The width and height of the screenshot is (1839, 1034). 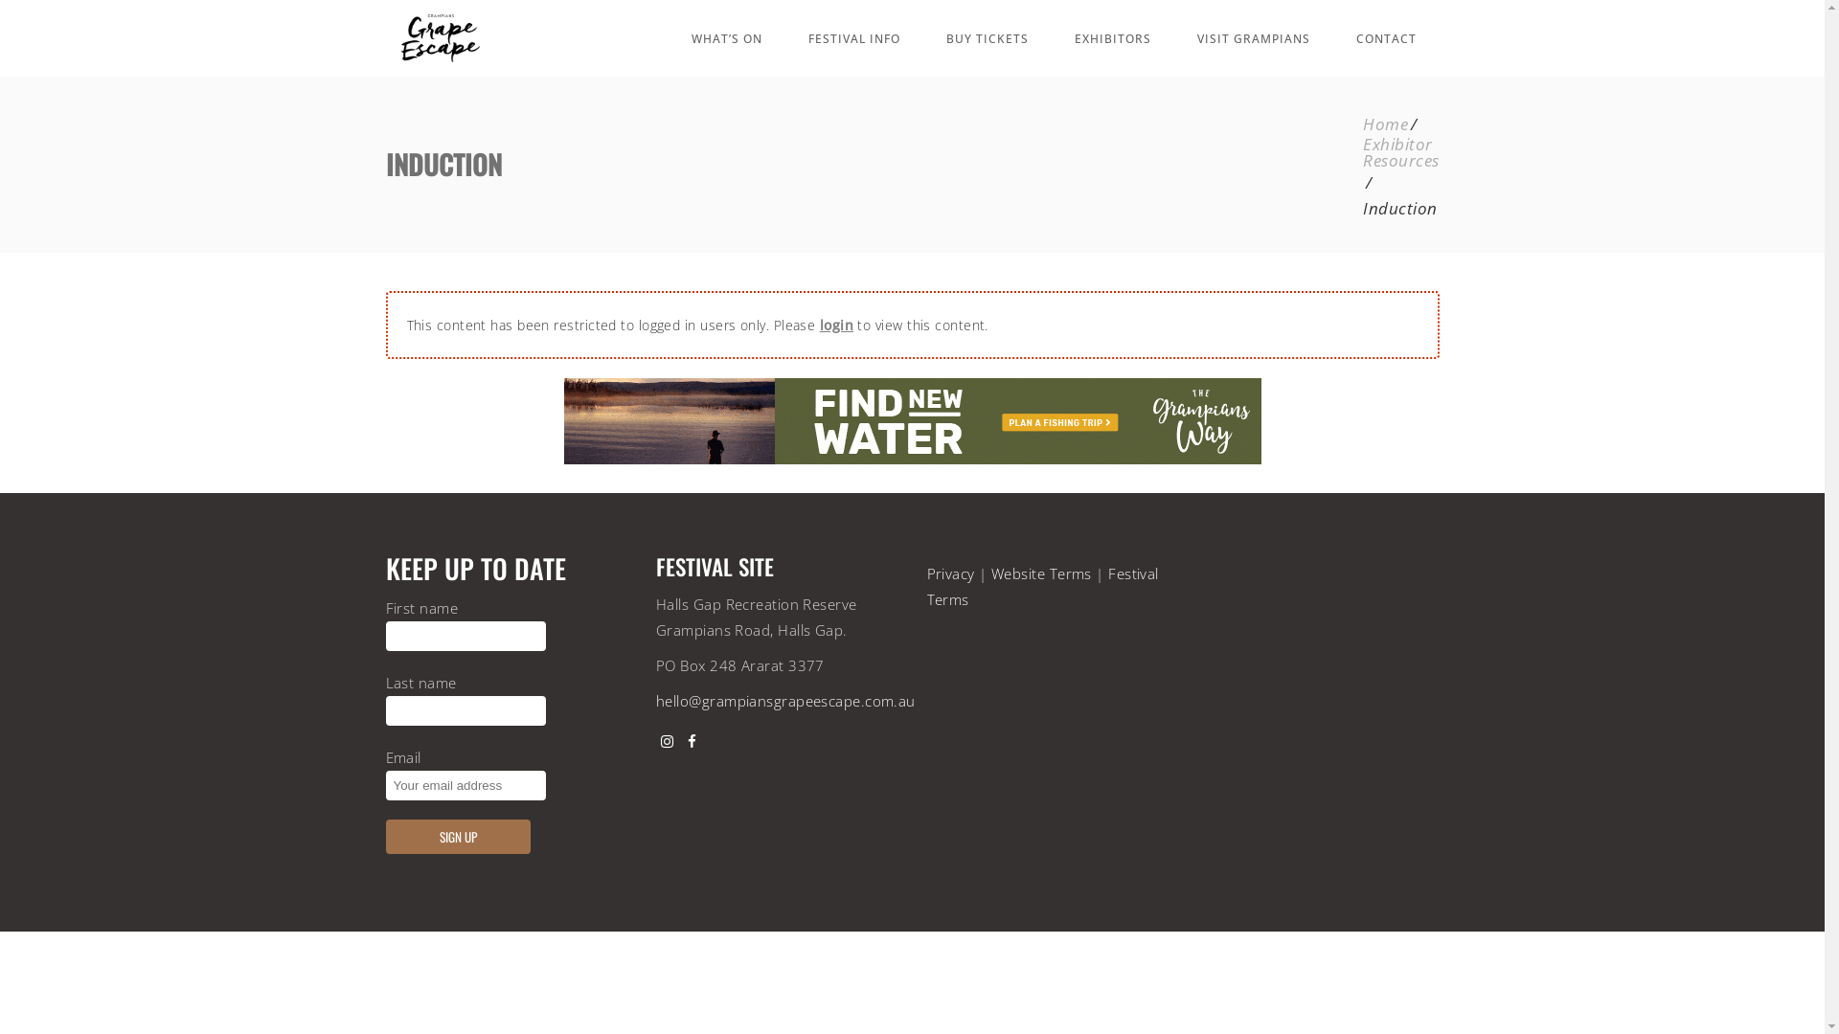 What do you see at coordinates (950, 573) in the screenshot?
I see `Privacy` at bounding box center [950, 573].